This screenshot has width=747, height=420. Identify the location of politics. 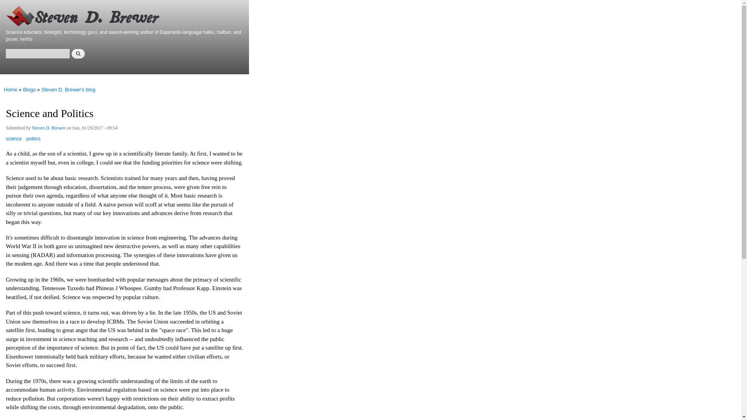
(33, 142).